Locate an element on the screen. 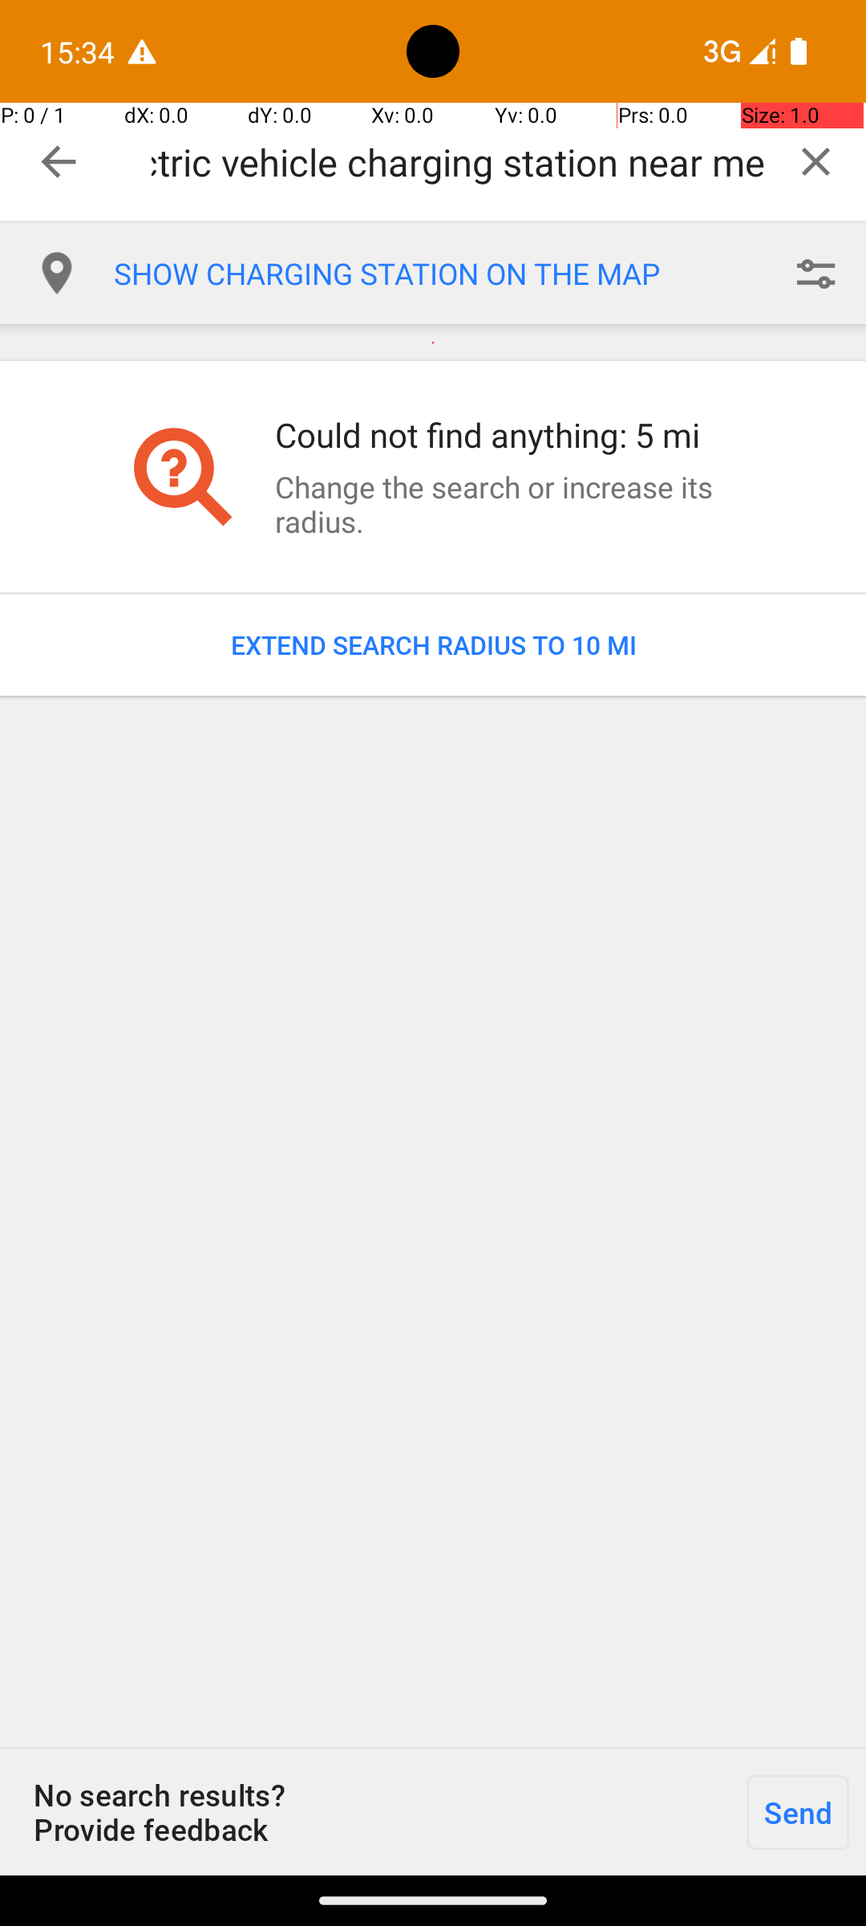  Send is located at coordinates (798, 1812).